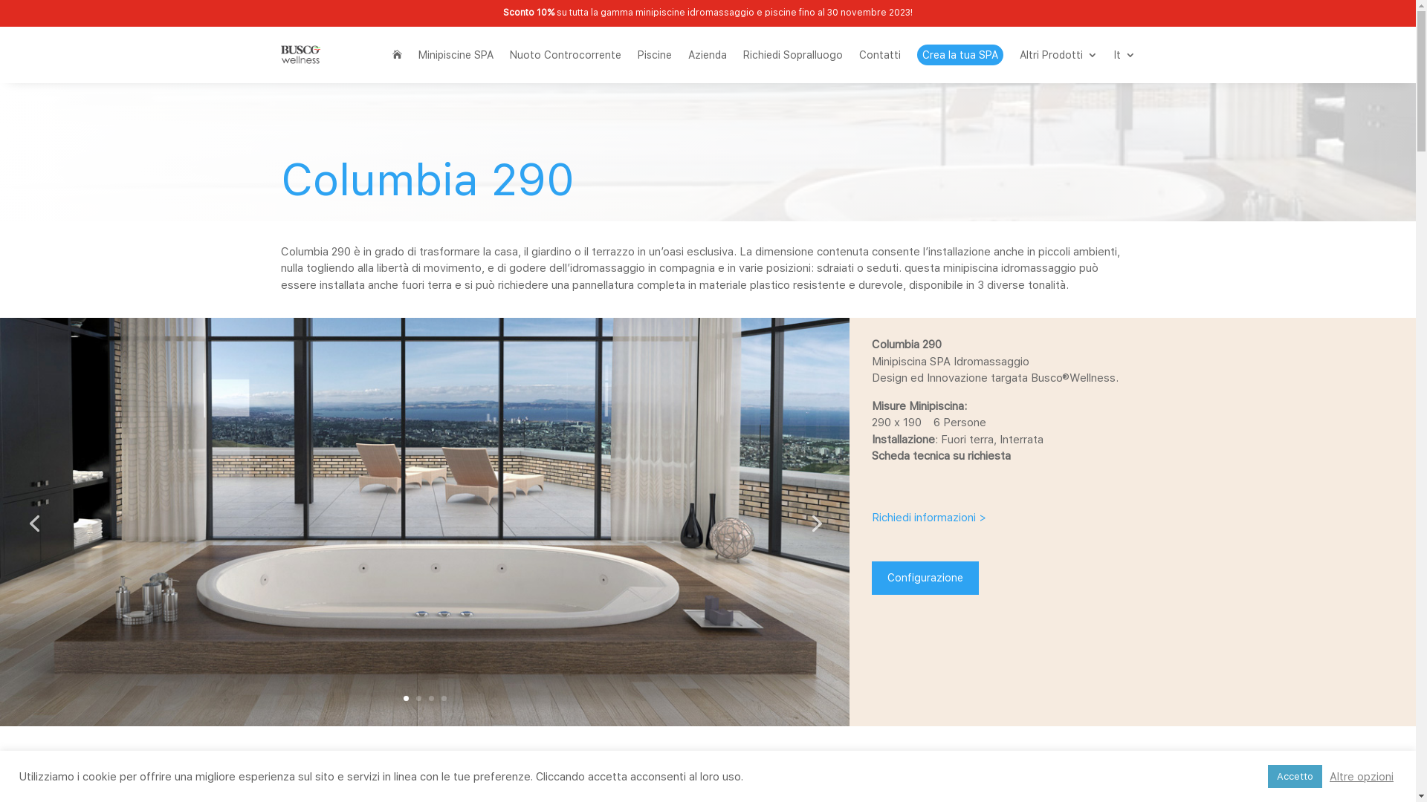  What do you see at coordinates (1124, 55) in the screenshot?
I see `It` at bounding box center [1124, 55].